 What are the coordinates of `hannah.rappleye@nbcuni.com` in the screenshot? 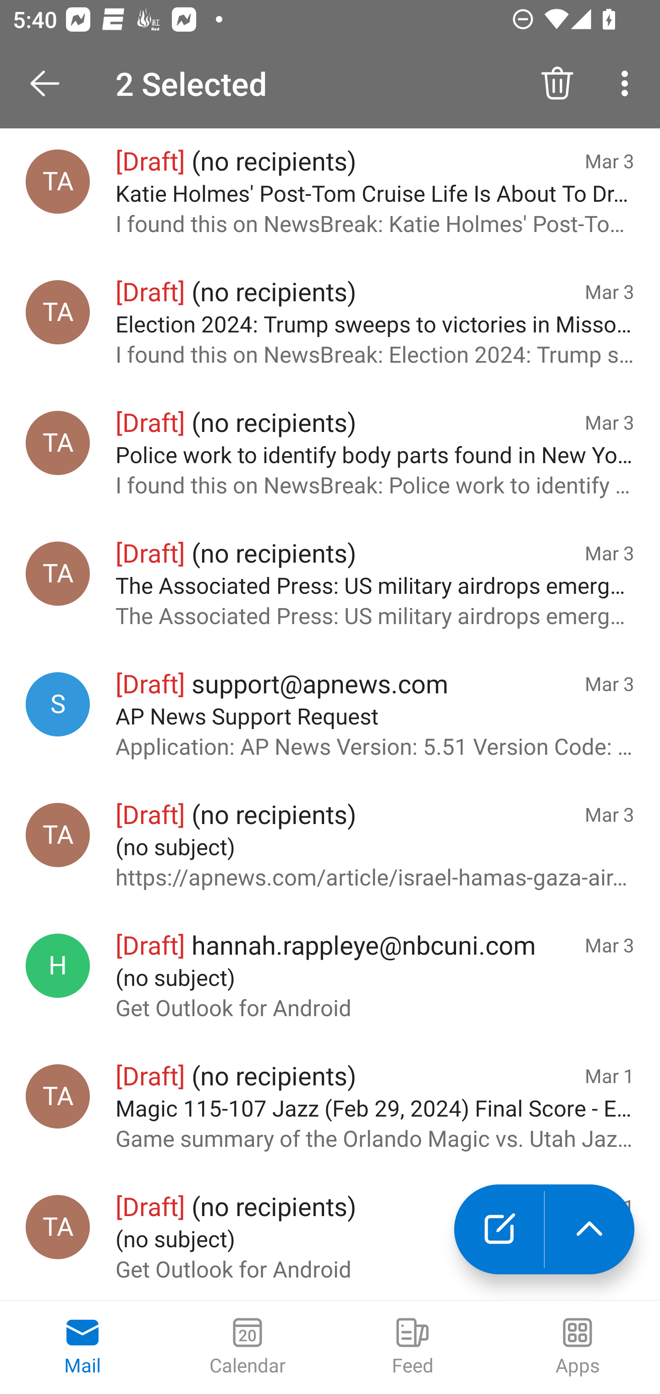 It's located at (58, 966).